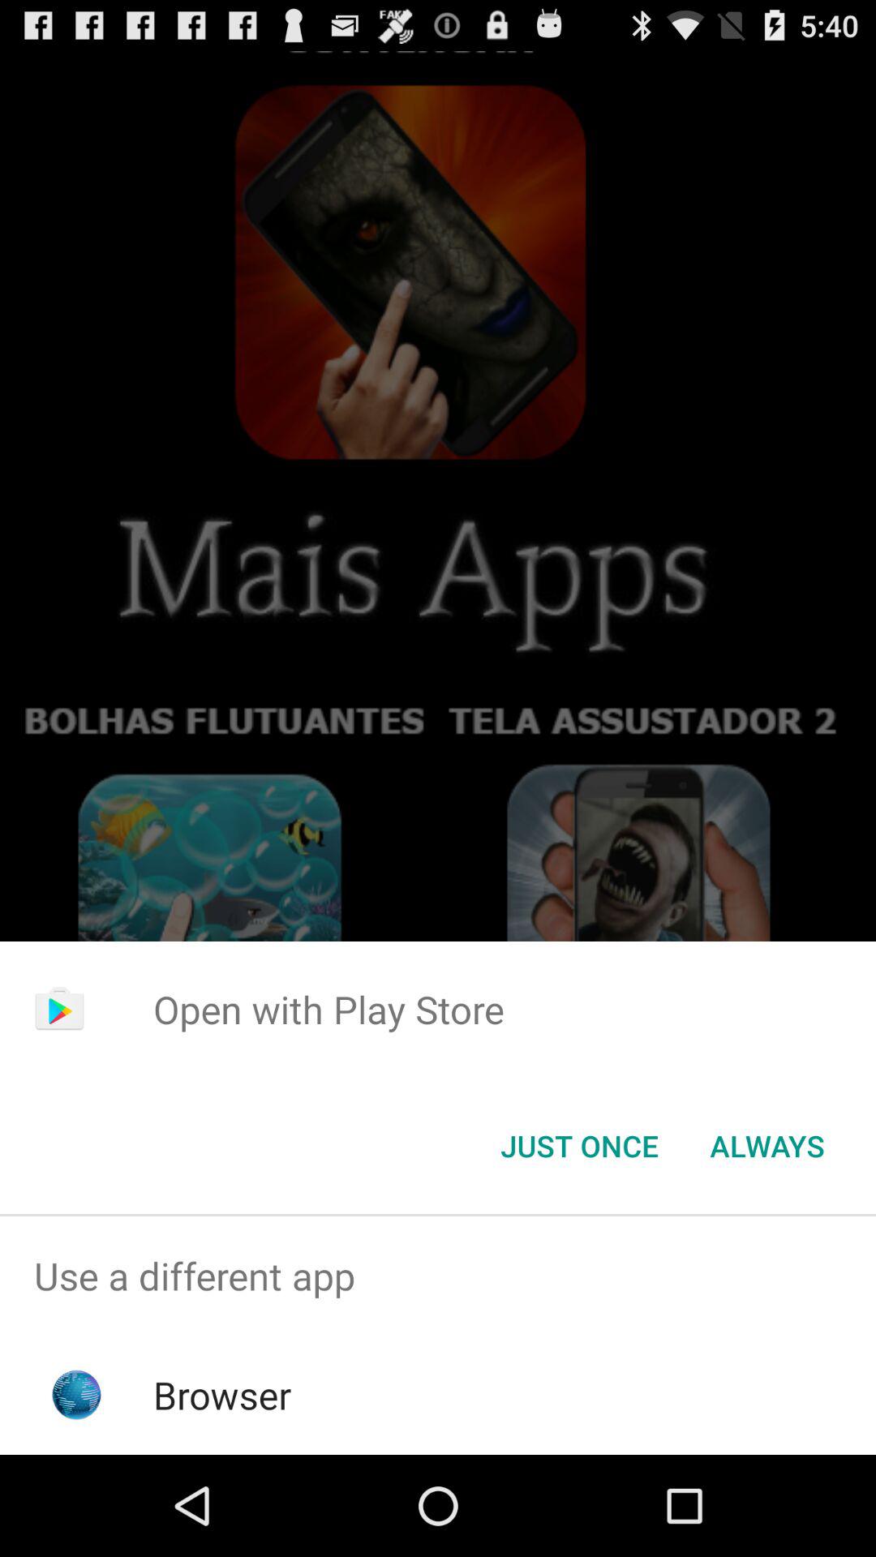 Image resolution: width=876 pixels, height=1557 pixels. Describe the element at coordinates (579, 1146) in the screenshot. I see `select just once icon` at that location.